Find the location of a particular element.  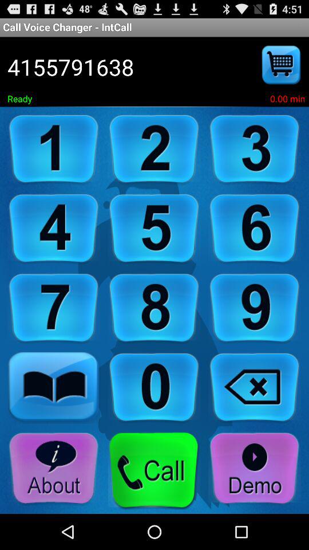

input number 7 is located at coordinates (54, 308).